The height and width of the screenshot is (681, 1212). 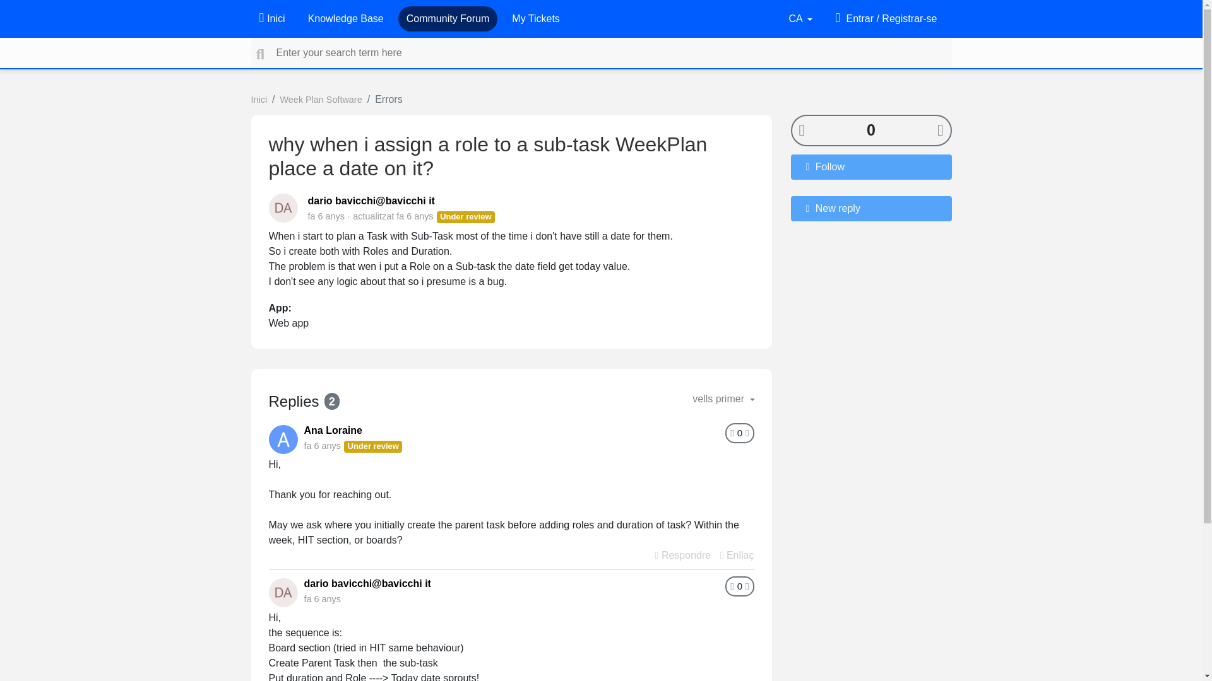 I want to click on vells primer, so click(x=723, y=399).